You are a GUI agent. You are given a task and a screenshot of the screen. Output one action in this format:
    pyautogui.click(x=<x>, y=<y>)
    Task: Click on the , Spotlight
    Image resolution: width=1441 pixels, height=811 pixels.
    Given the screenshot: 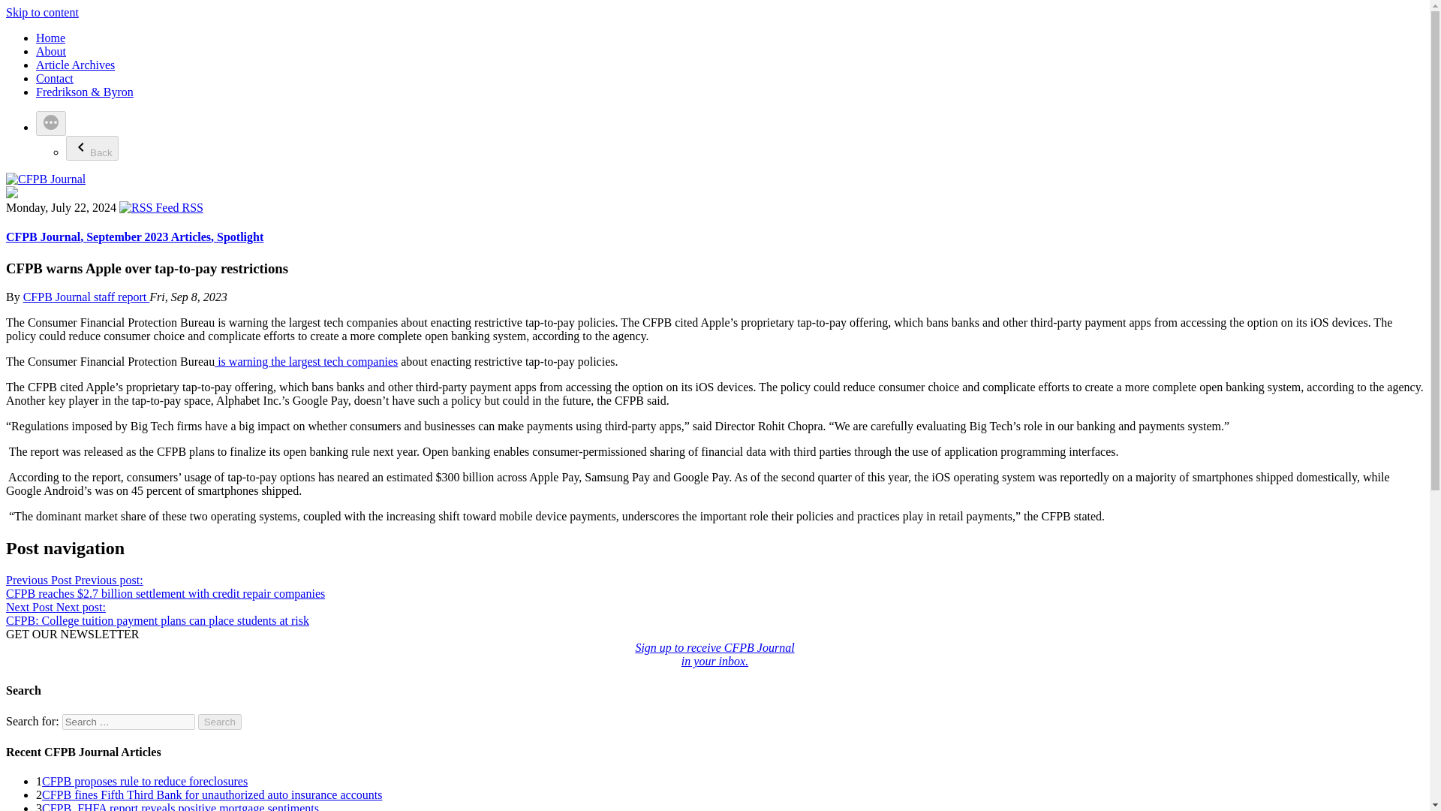 What is the action you would take?
    pyautogui.click(x=146, y=237)
    